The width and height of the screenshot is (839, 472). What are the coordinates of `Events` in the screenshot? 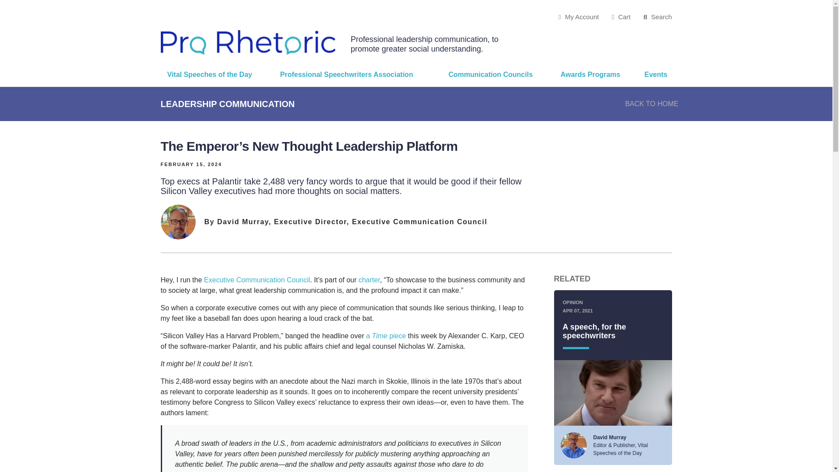 It's located at (655, 74).